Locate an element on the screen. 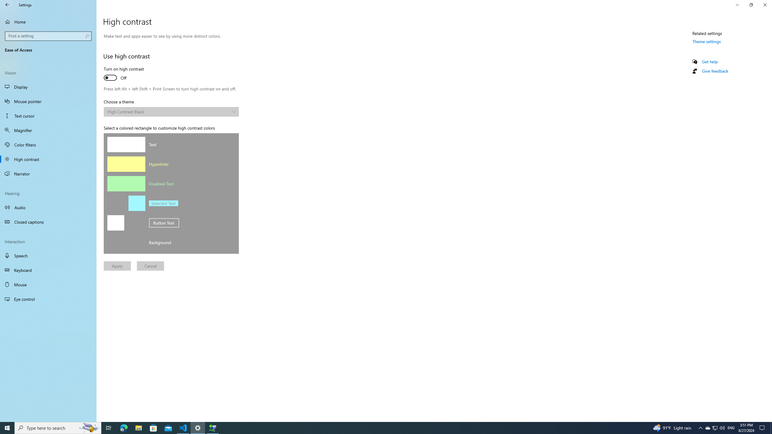 Image resolution: width=772 pixels, height=434 pixels. Text cursor is located at coordinates (48, 116).